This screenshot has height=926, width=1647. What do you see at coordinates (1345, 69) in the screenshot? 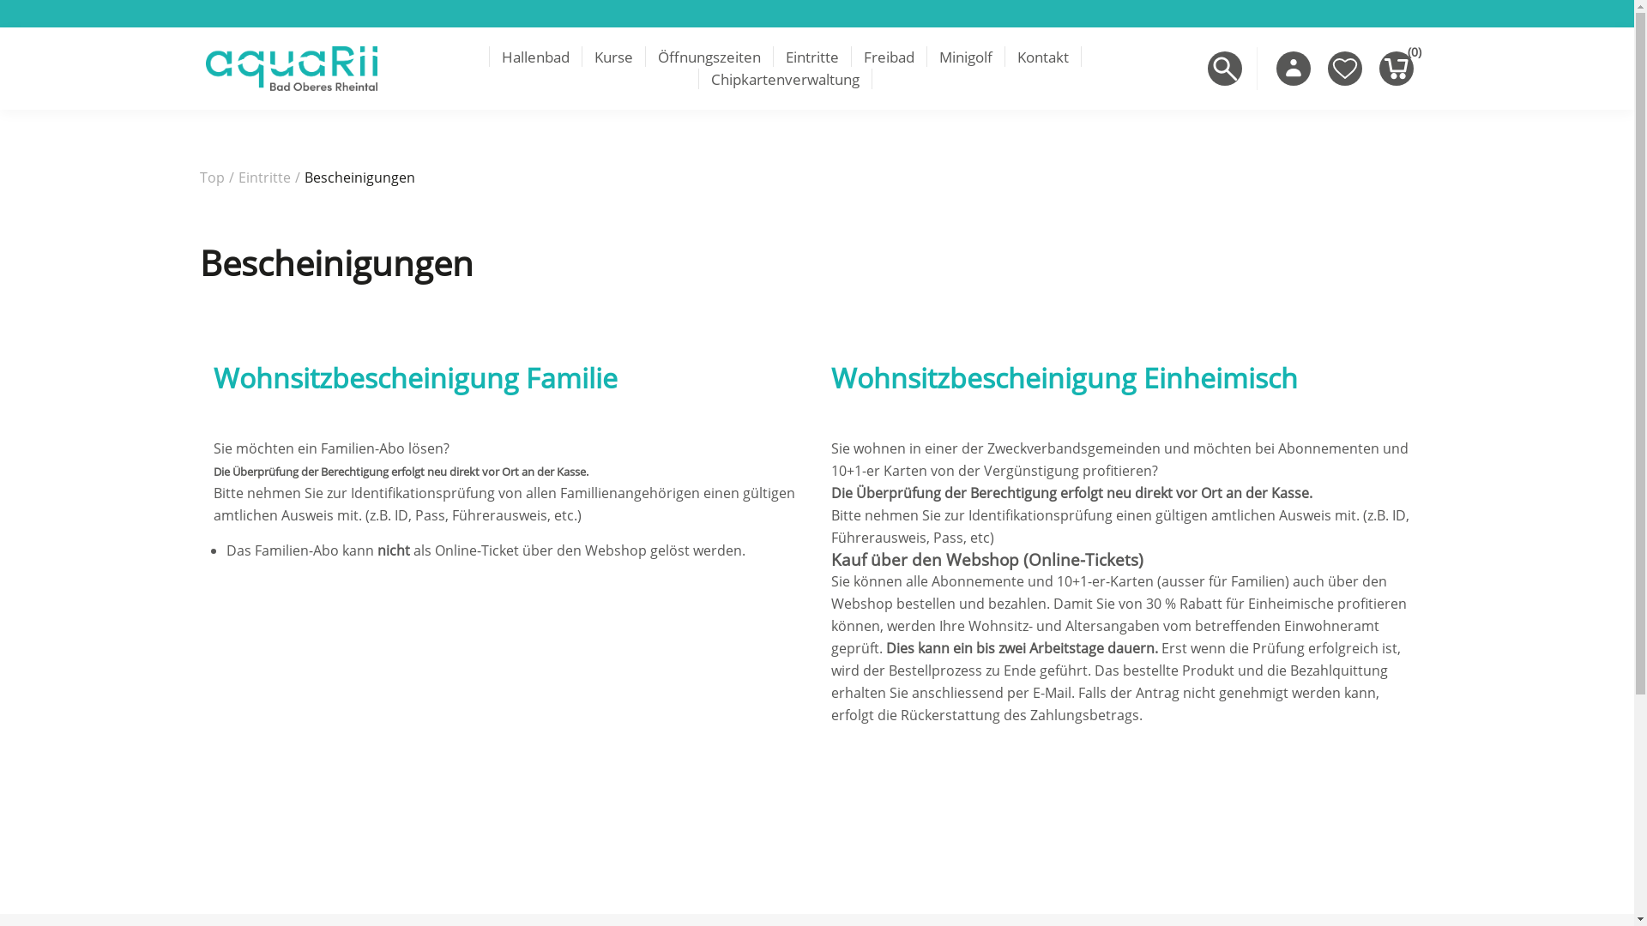
I see `Wunschliste` at bounding box center [1345, 69].